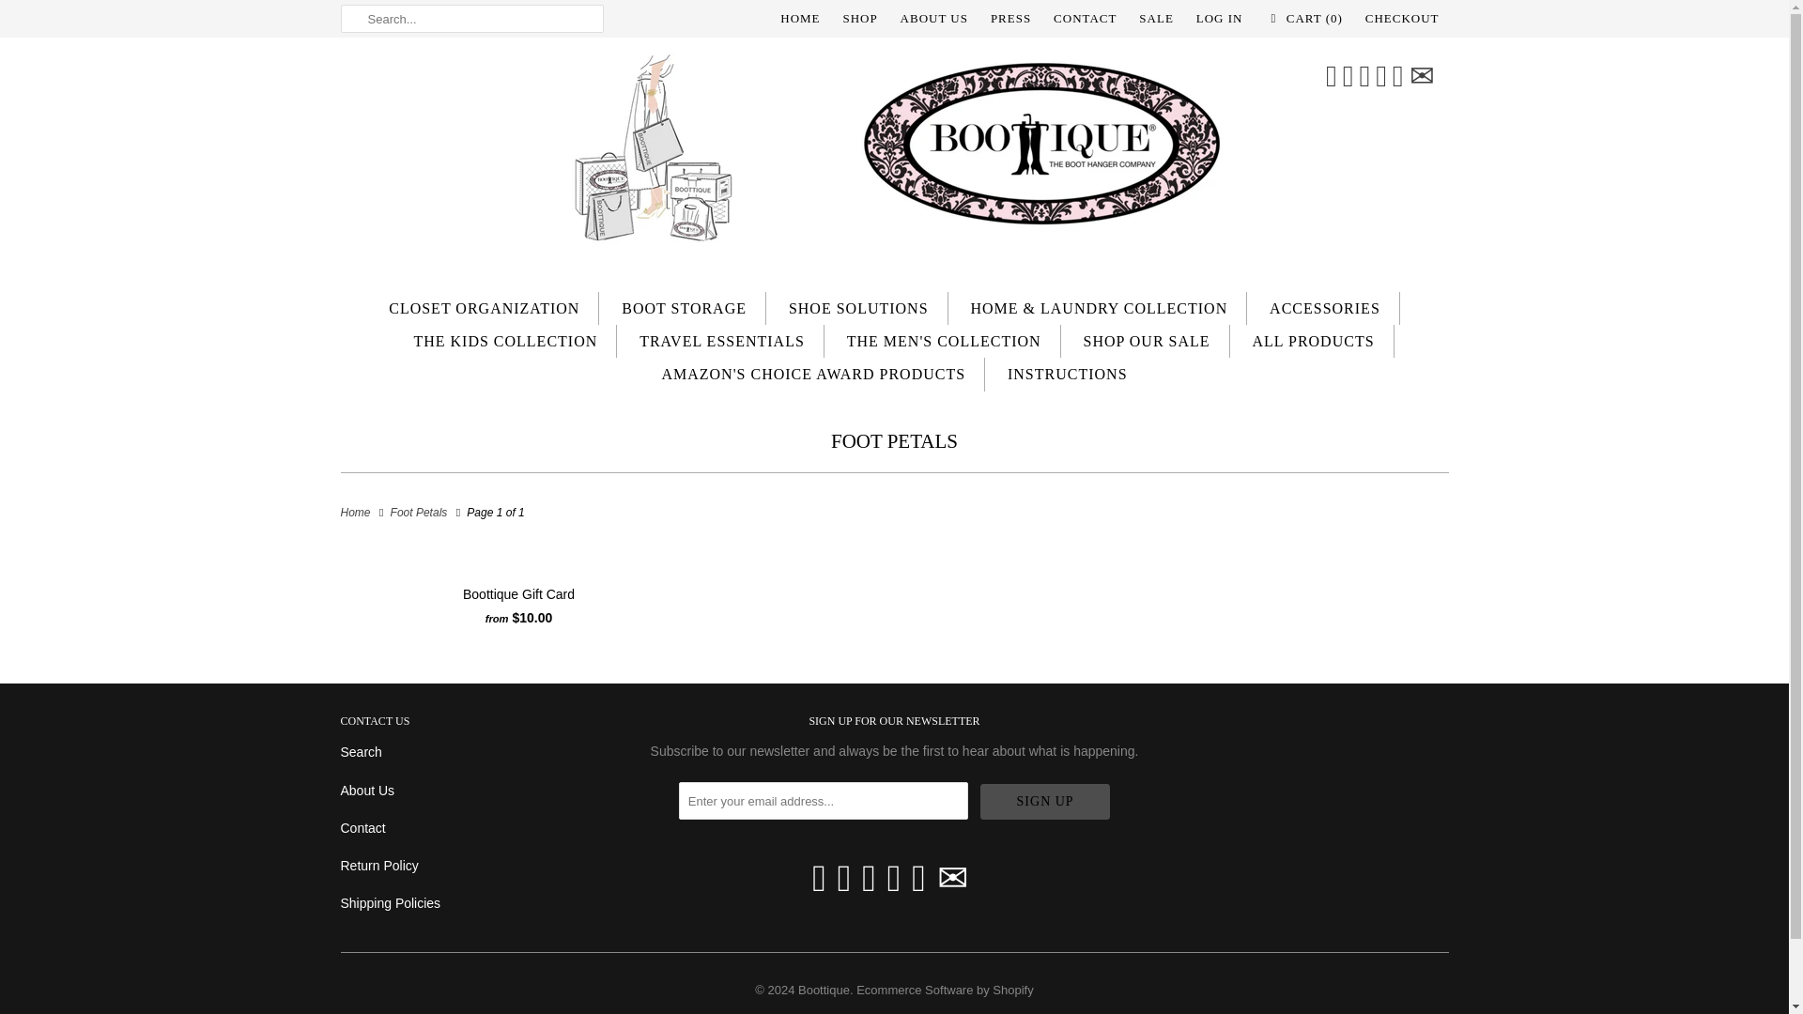  Describe the element at coordinates (504, 341) in the screenshot. I see `THE KIDS COLLECTION` at that location.